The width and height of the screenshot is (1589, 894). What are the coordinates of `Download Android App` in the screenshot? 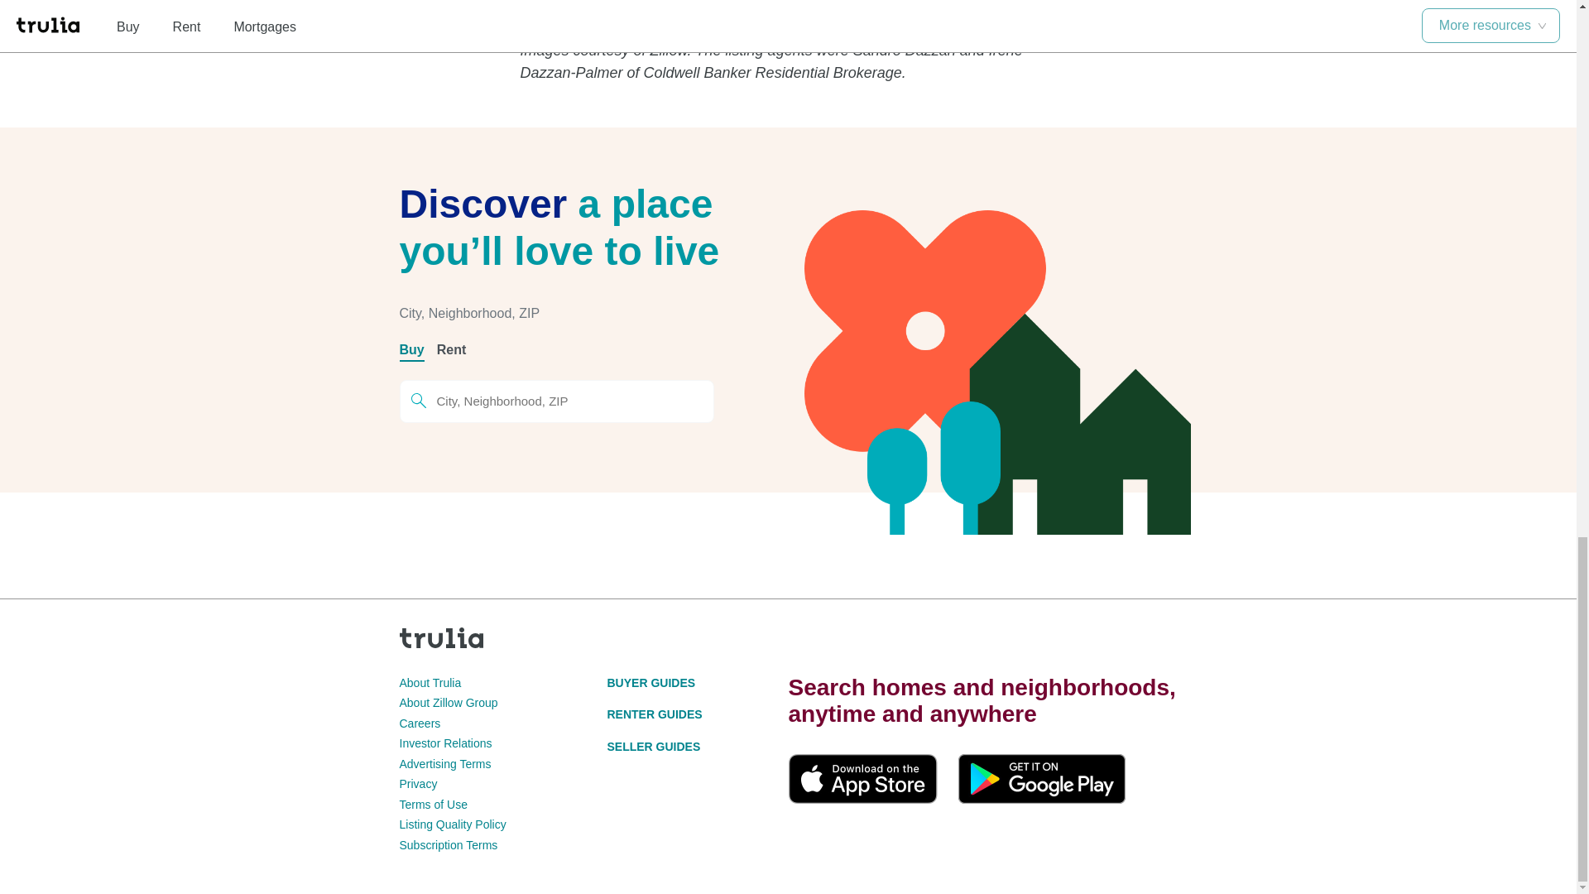 It's located at (1041, 778).